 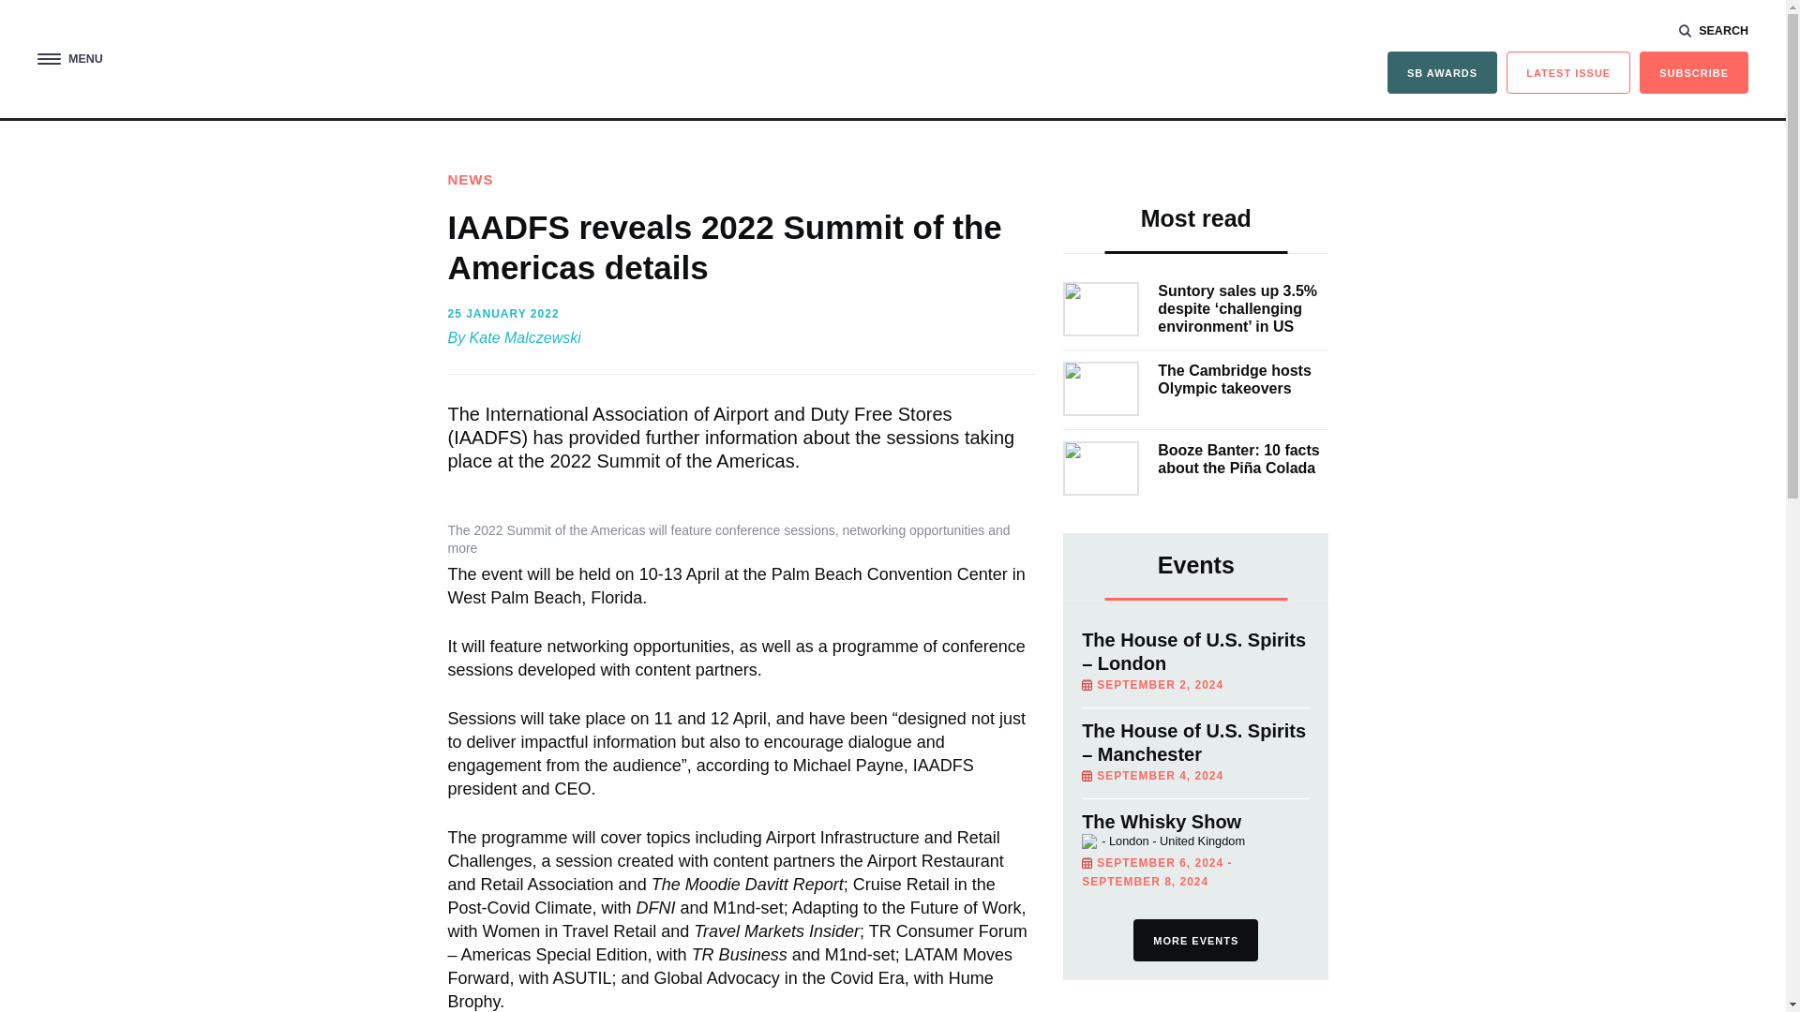 I want to click on SUBSCRIBE, so click(x=1693, y=73).